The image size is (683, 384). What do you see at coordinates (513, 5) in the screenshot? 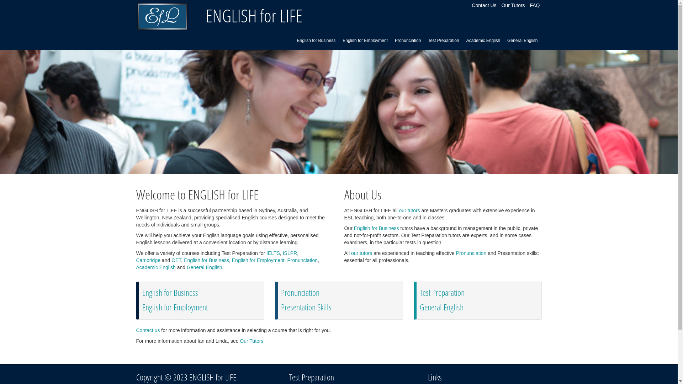
I see `Our Tutors` at bounding box center [513, 5].